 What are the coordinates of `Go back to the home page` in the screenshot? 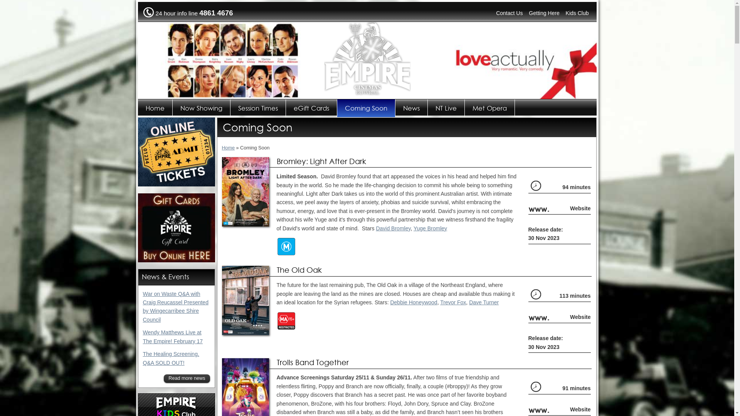 It's located at (367, 94).